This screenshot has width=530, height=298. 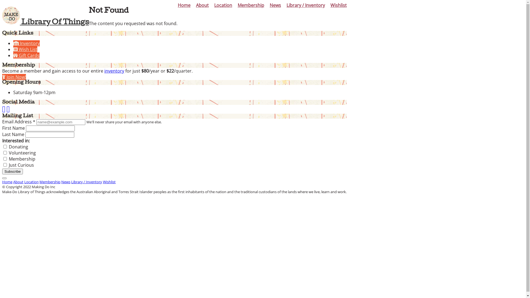 What do you see at coordinates (87, 182) in the screenshot?
I see `Library / Inventory` at bounding box center [87, 182].